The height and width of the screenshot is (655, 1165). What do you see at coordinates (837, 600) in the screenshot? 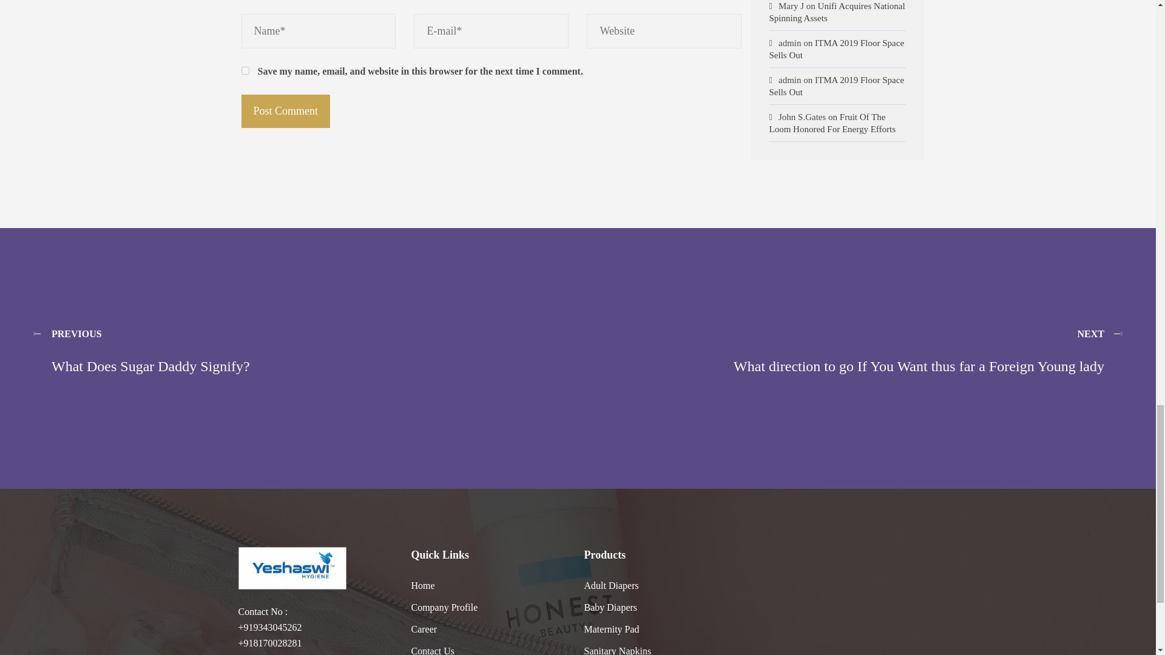
I see `Jalahalli Village, Jalahalli, Bengaluru, Karnataka 560013` at bounding box center [837, 600].